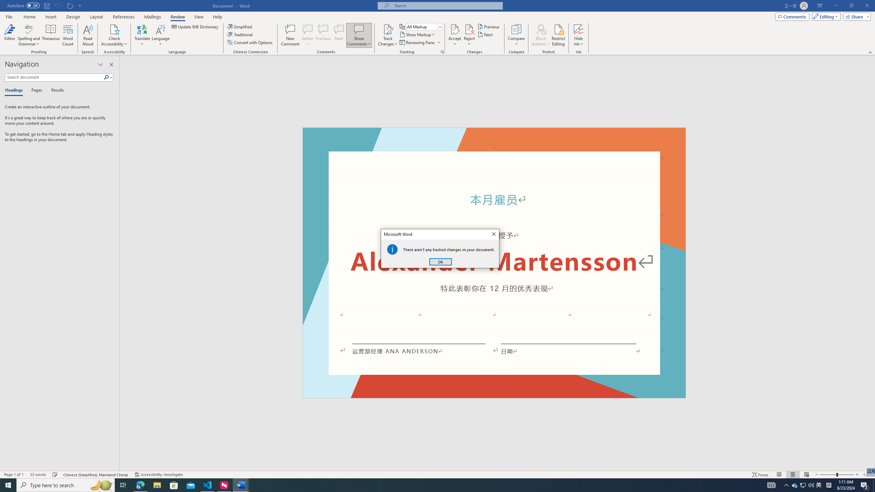 Image resolution: width=875 pixels, height=492 pixels. What do you see at coordinates (29, 35) in the screenshot?
I see `Show Comments` at bounding box center [29, 35].